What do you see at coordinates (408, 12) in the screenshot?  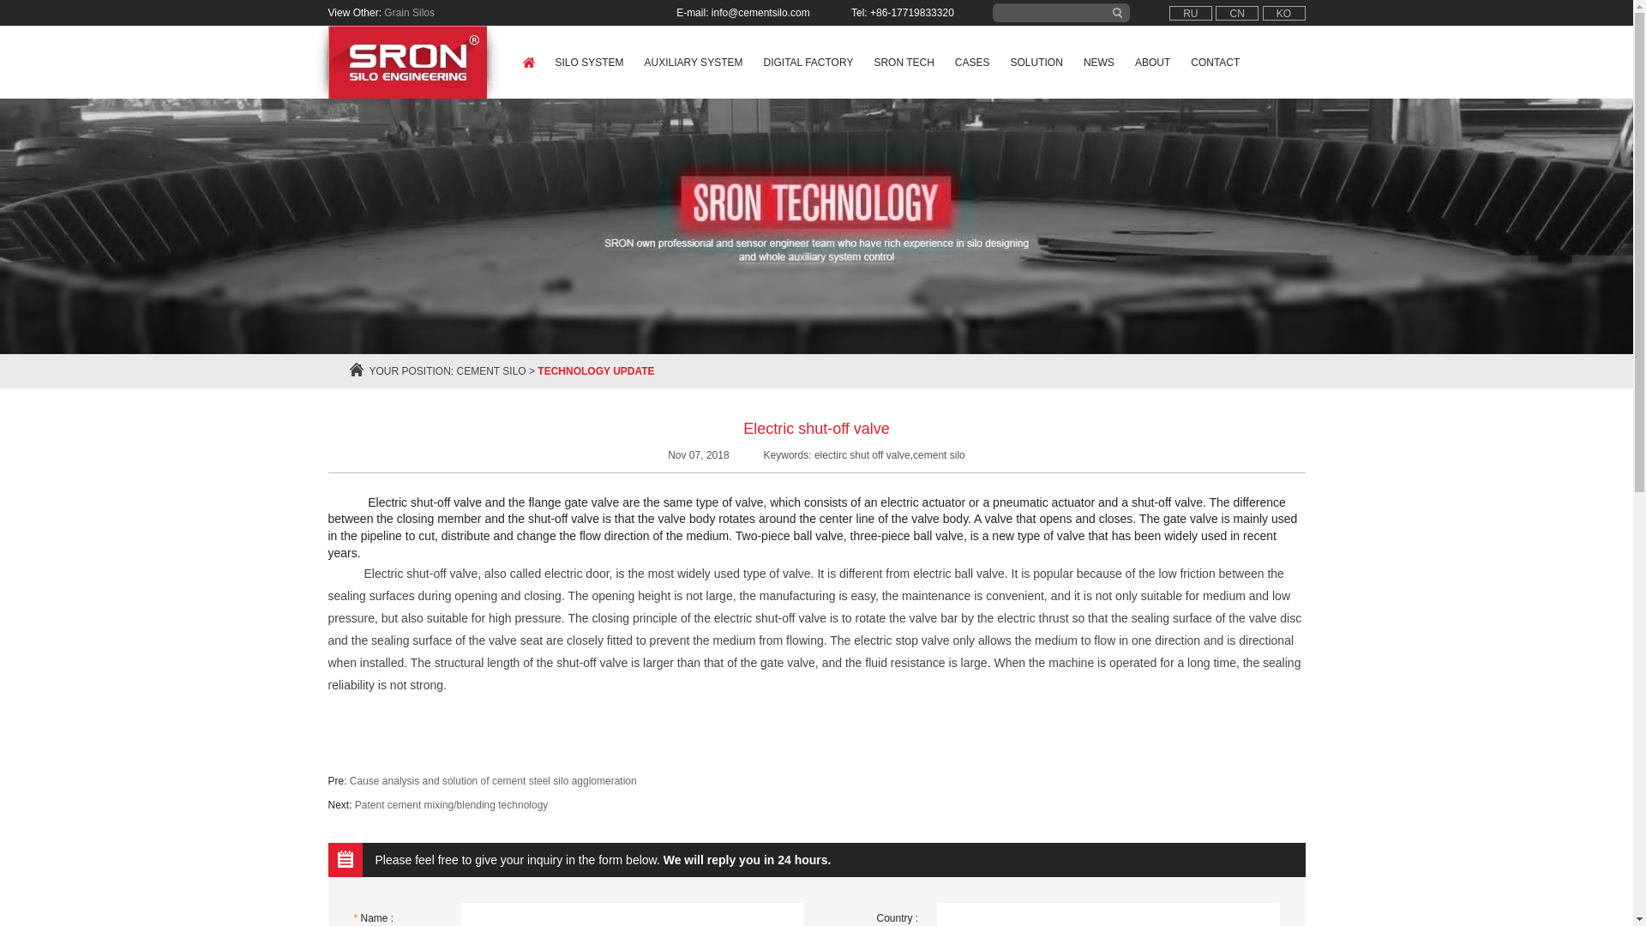 I see `Grain Silos` at bounding box center [408, 12].